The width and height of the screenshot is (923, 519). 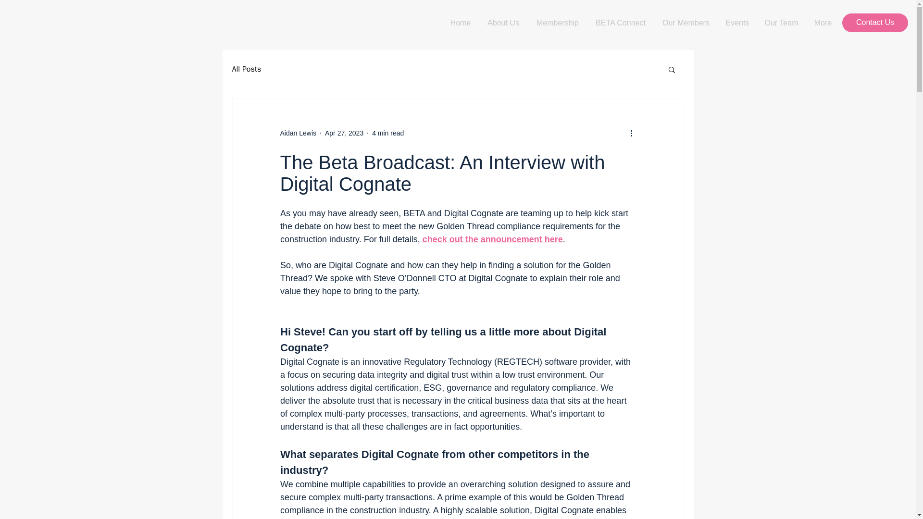 I want to click on About Us, so click(x=503, y=23).